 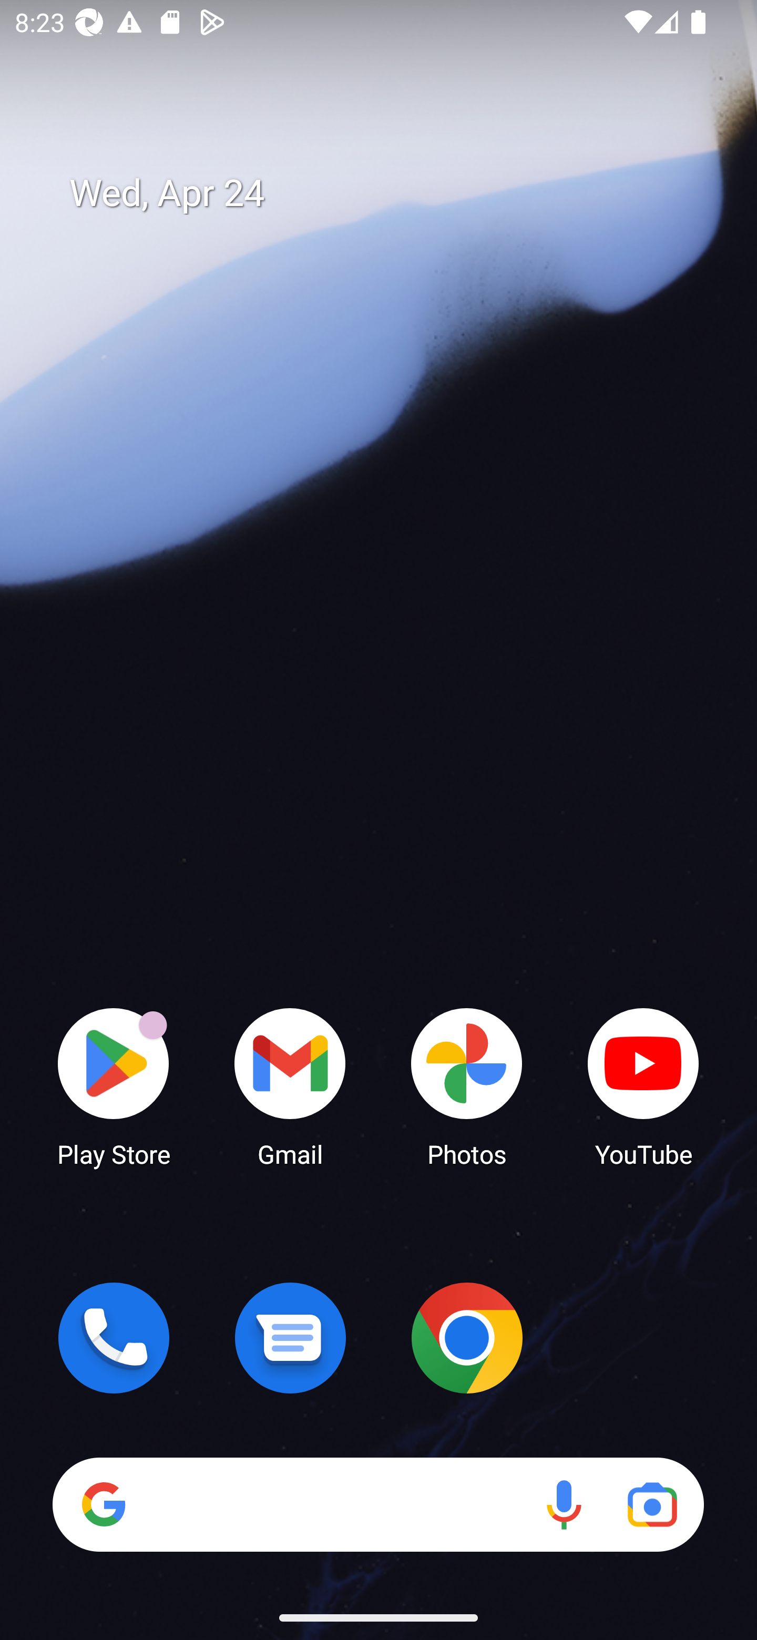 I want to click on Voice search, so click(x=564, y=1504).